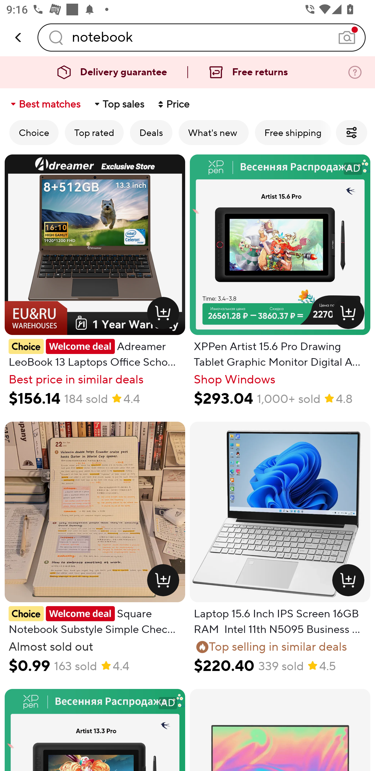 The image size is (375, 771). Describe the element at coordinates (151, 132) in the screenshot. I see `Deals` at that location.